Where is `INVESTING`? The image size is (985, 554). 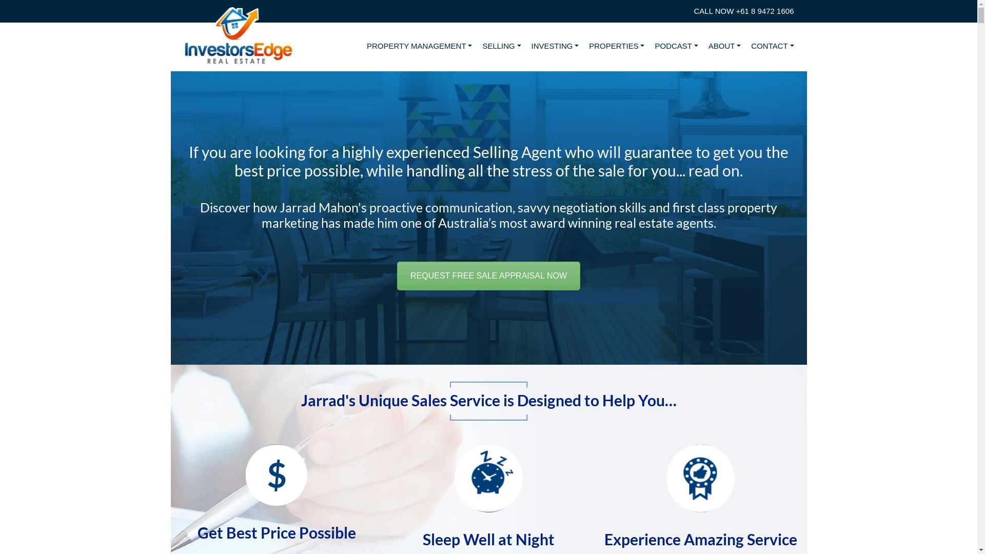 INVESTING is located at coordinates (555, 46).